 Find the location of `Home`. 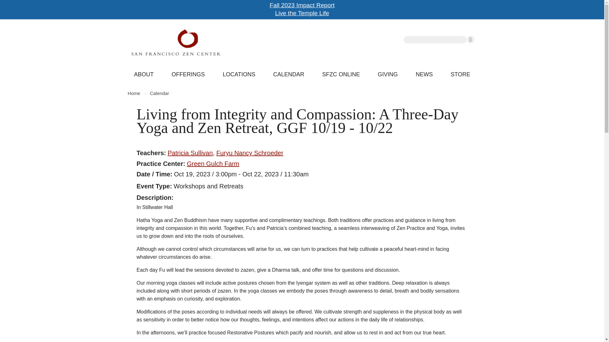

Home is located at coordinates (217, 42).